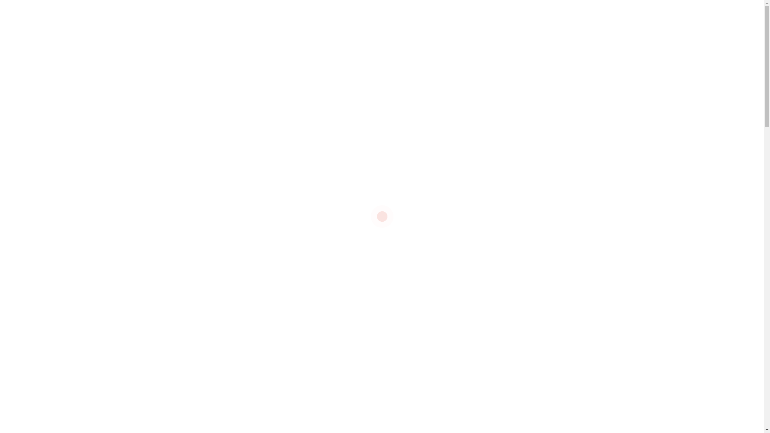 This screenshot has width=770, height=433. I want to click on Samenwerking, so click(488, 249).